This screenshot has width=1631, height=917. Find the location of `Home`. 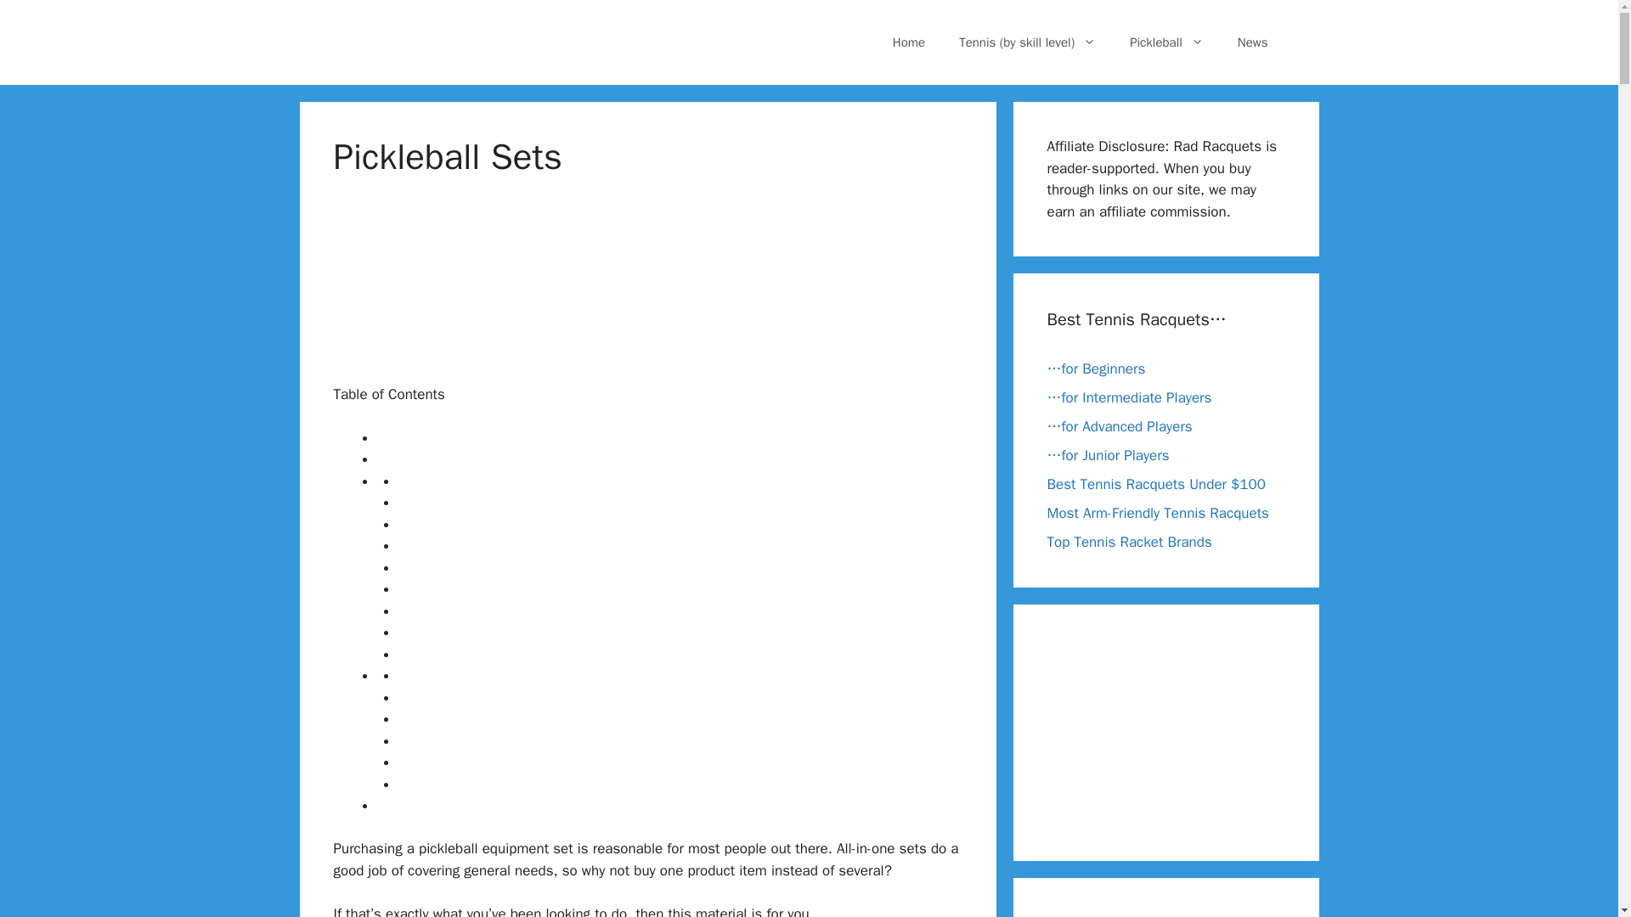

Home is located at coordinates (909, 42).